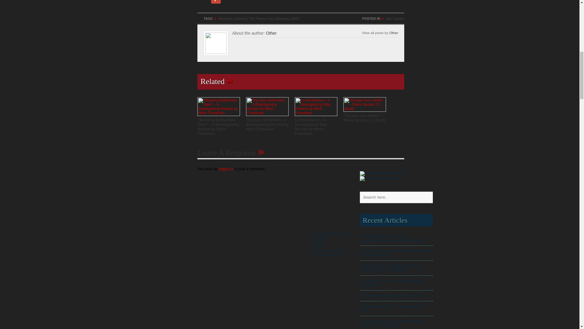  Describe the element at coordinates (226, 169) in the screenshot. I see `logged in` at that location.